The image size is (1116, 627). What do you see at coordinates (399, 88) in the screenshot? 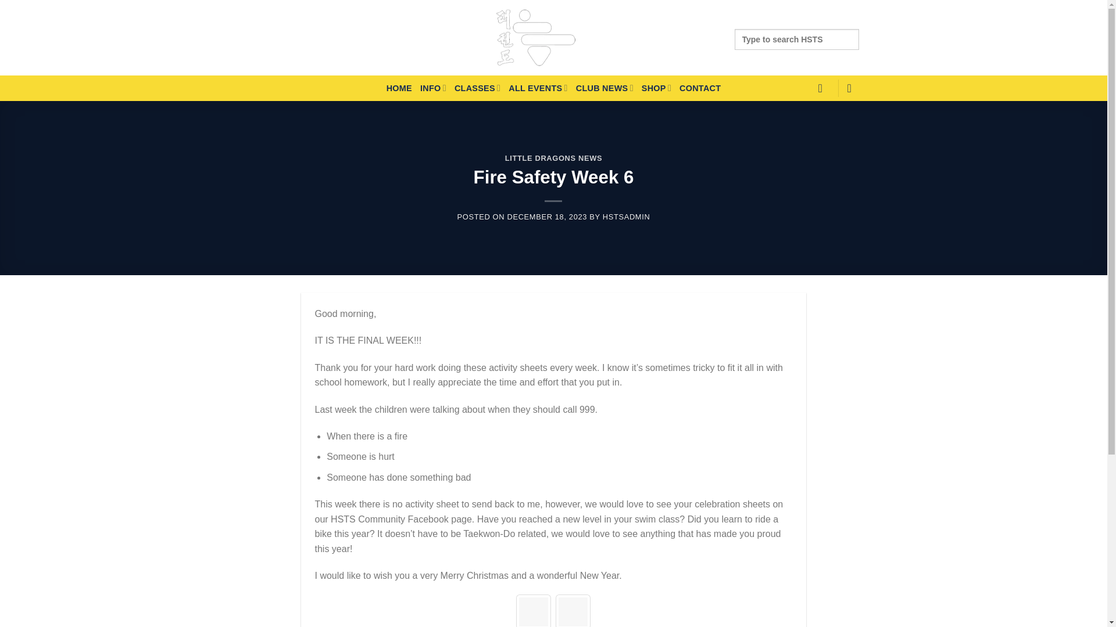
I see `HOME` at bounding box center [399, 88].